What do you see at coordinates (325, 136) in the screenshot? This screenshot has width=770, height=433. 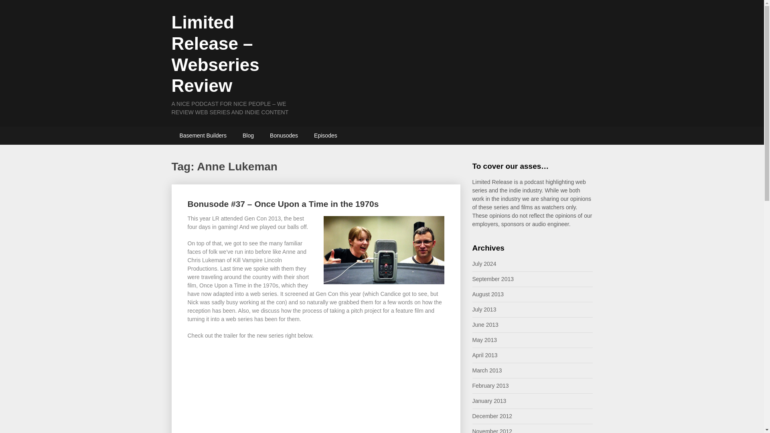 I see `Episodes` at bounding box center [325, 136].